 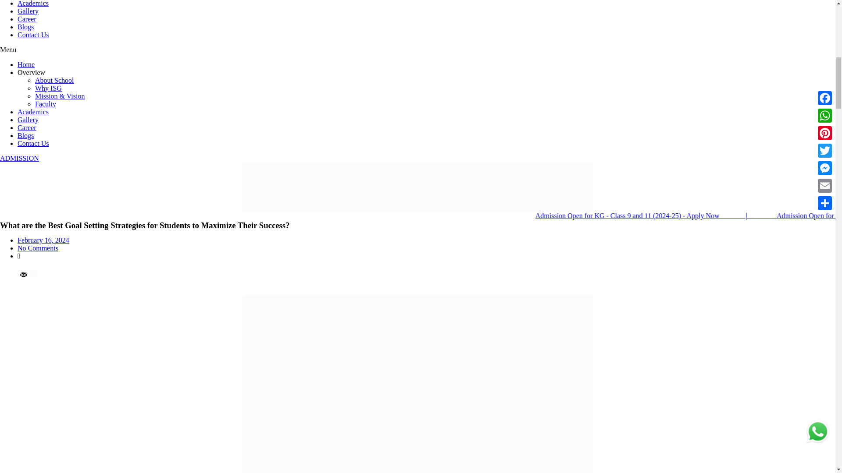 What do you see at coordinates (54, 80) in the screenshot?
I see `About School` at bounding box center [54, 80].